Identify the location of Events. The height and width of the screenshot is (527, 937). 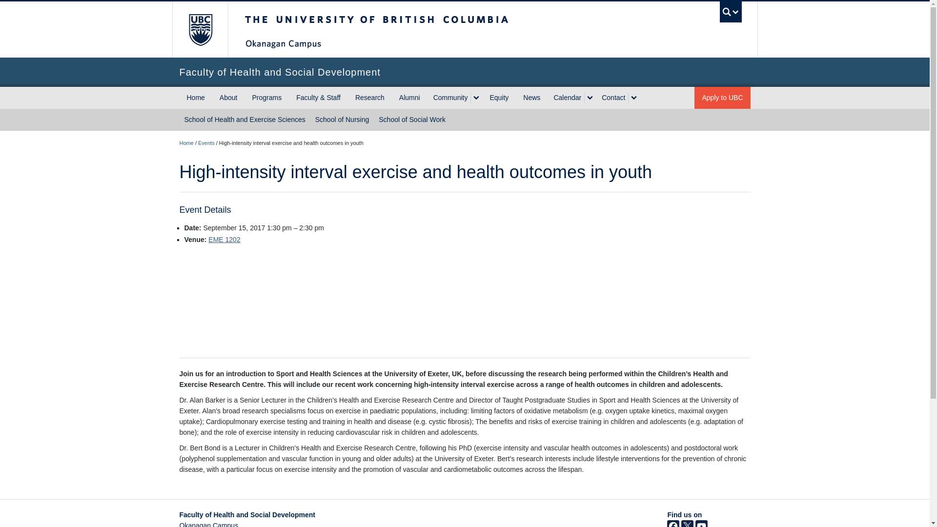
(206, 143).